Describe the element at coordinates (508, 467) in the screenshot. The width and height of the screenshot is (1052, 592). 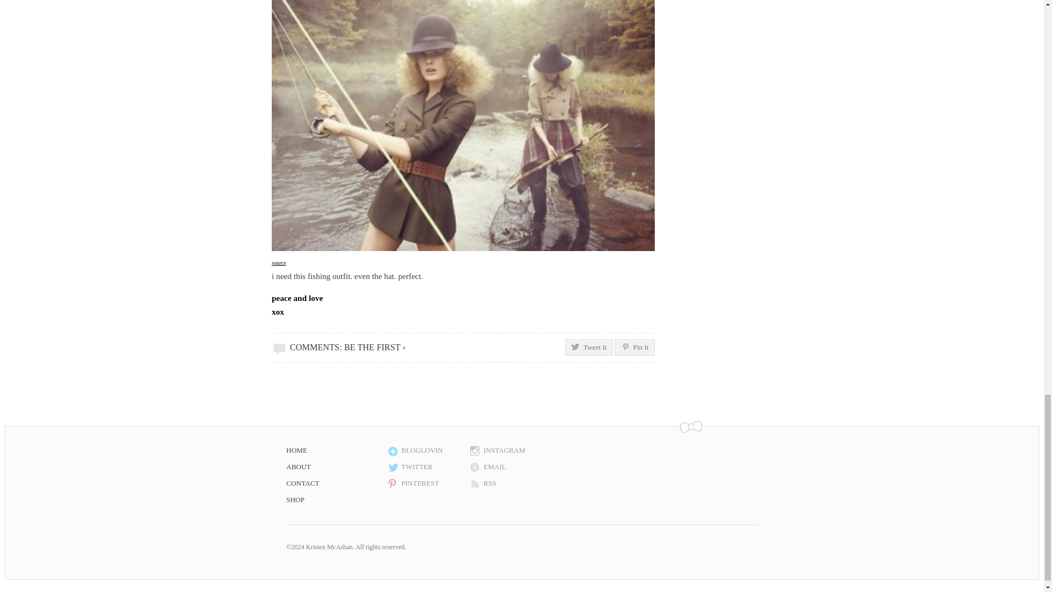
I see `EMAIL` at that location.